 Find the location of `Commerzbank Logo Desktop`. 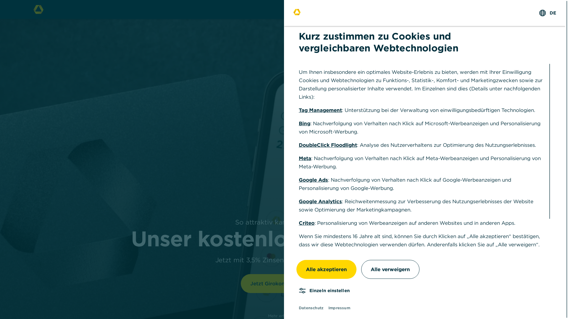

Commerzbank Logo Desktop is located at coordinates (38, 9).